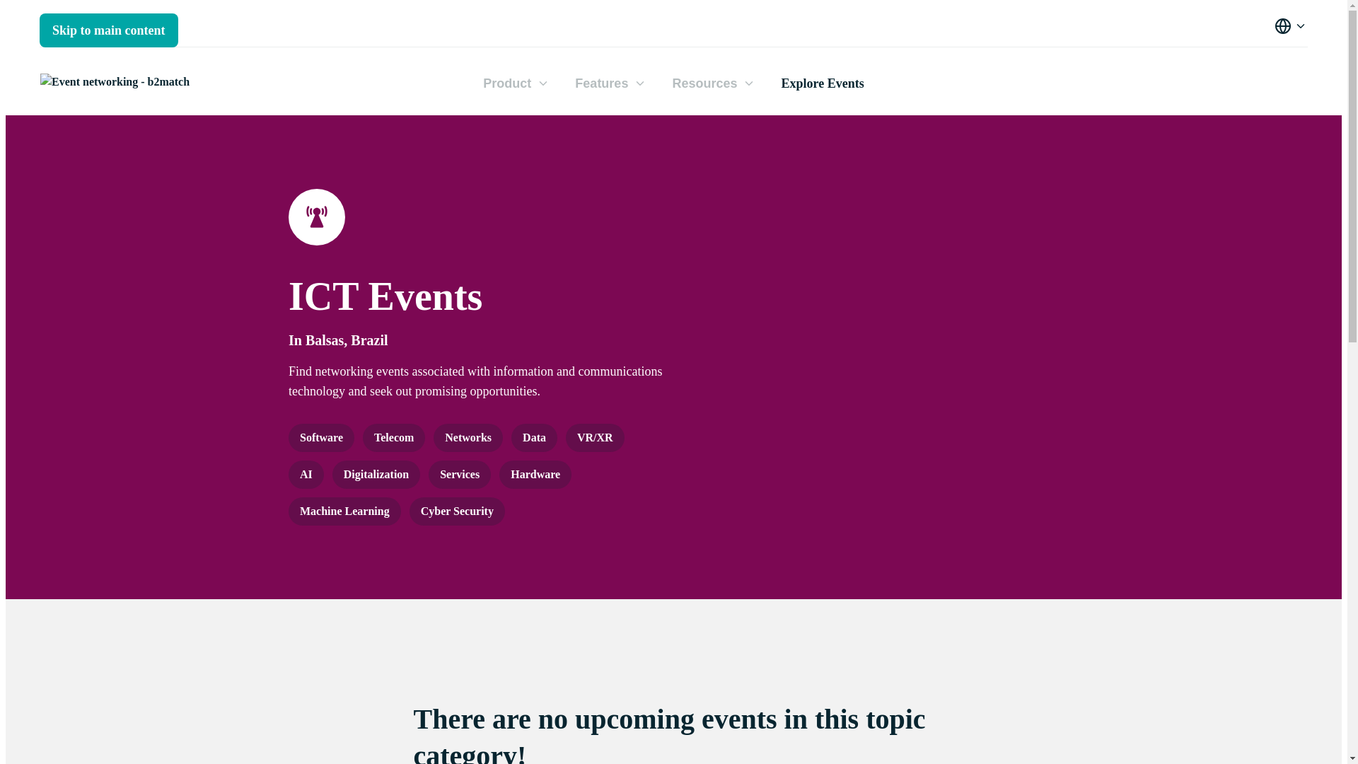  What do you see at coordinates (514, 85) in the screenshot?
I see `Product` at bounding box center [514, 85].